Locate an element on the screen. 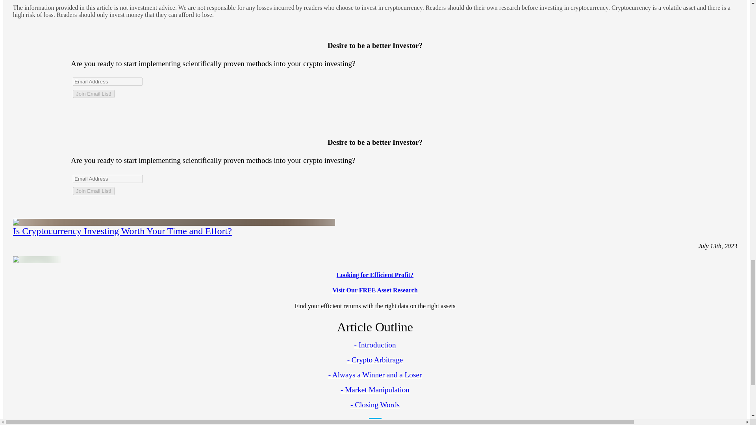  Join Email List! is located at coordinates (375, 283).